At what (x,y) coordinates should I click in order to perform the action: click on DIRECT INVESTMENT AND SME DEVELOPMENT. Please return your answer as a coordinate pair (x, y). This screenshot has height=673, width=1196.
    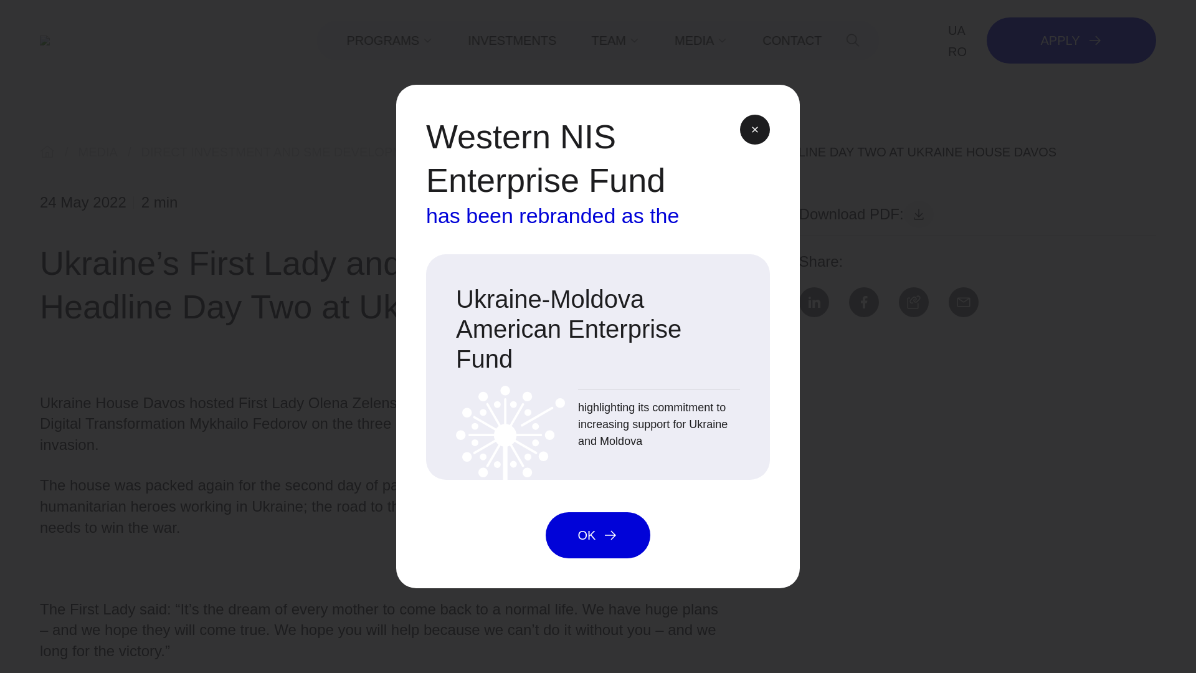
    Looking at the image, I should click on (284, 152).